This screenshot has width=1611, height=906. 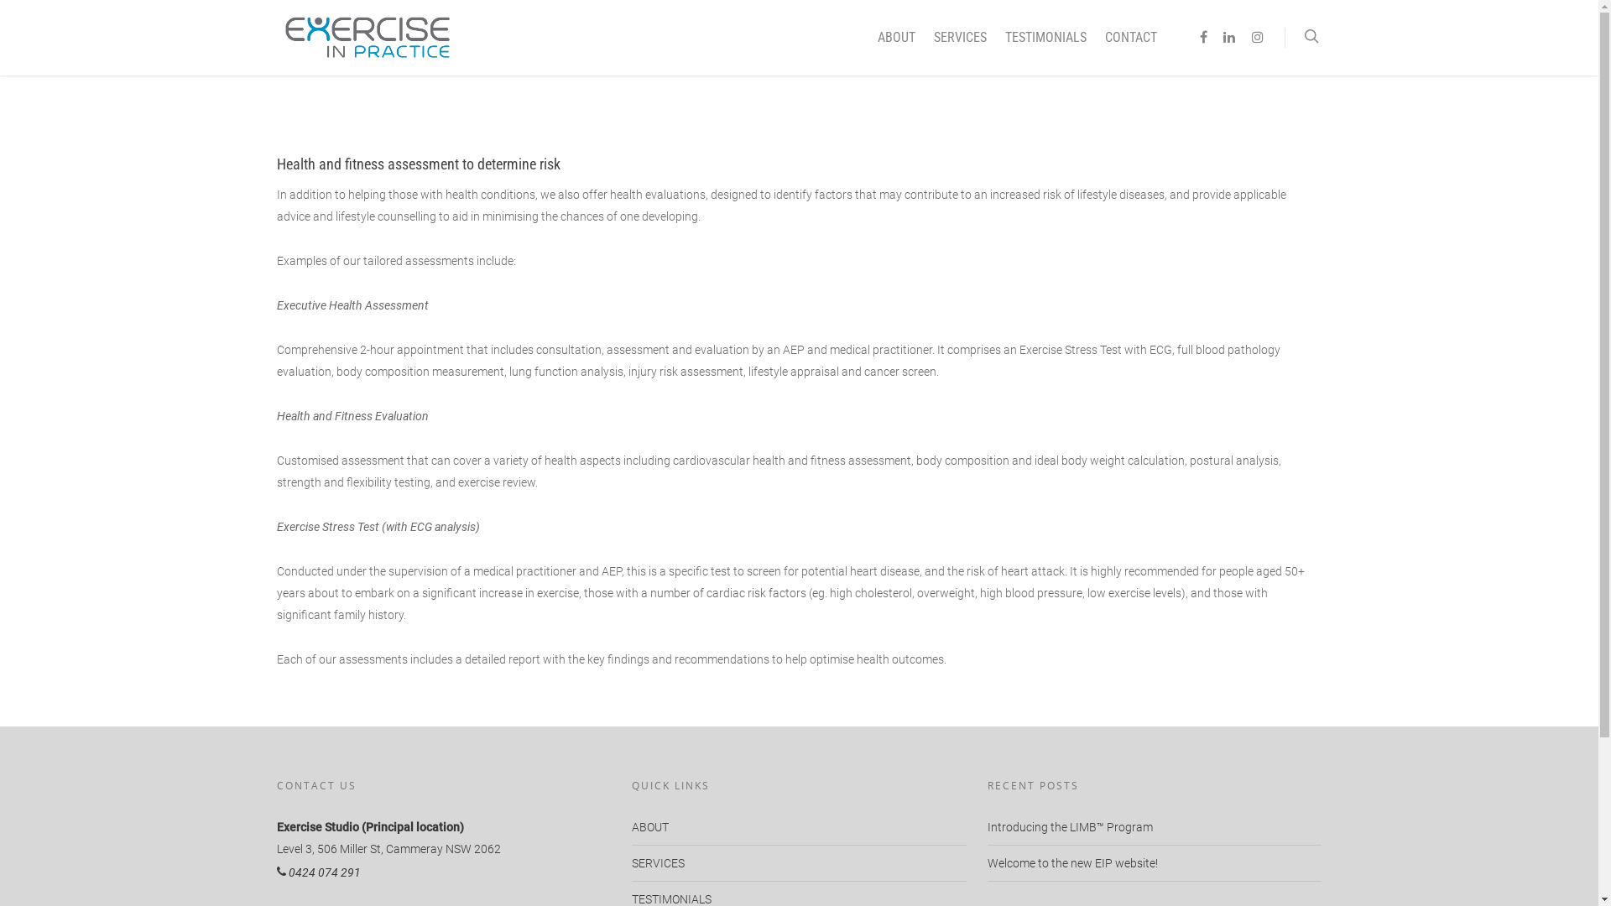 I want to click on TESTIMONIALS, so click(x=1045, y=42).